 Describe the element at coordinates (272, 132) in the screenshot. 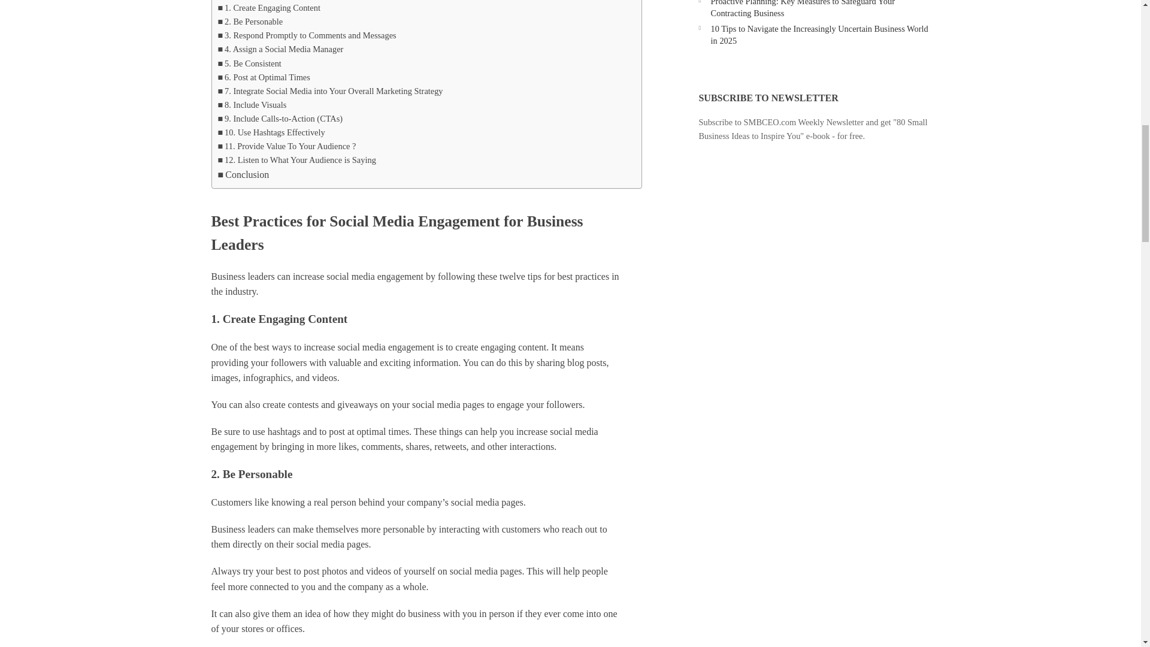

I see `10. Use Hashtags Effectively` at that location.